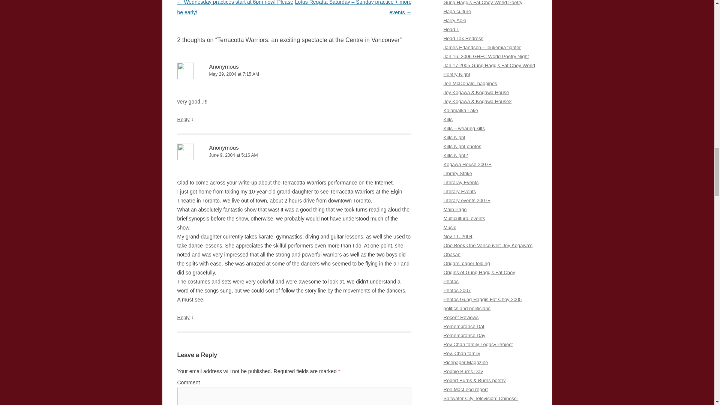 The image size is (720, 405). I want to click on Reply, so click(183, 317).